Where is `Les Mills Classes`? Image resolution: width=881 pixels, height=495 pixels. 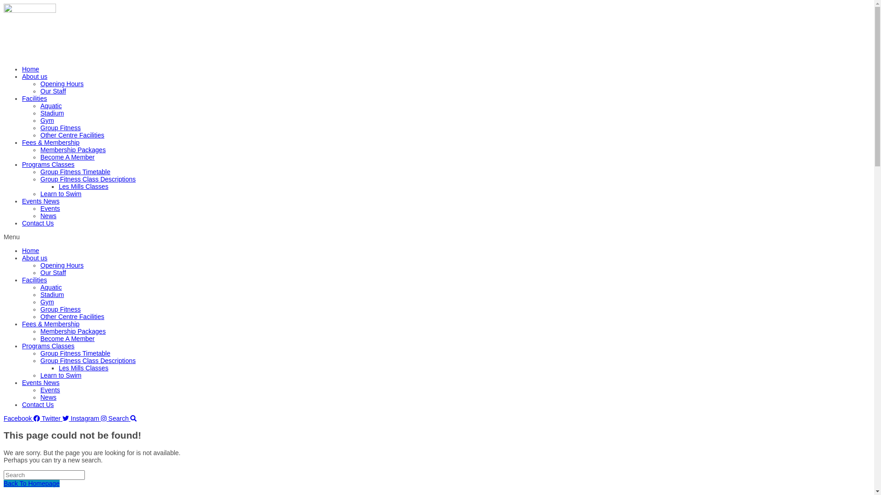 Les Mills Classes is located at coordinates (84, 187).